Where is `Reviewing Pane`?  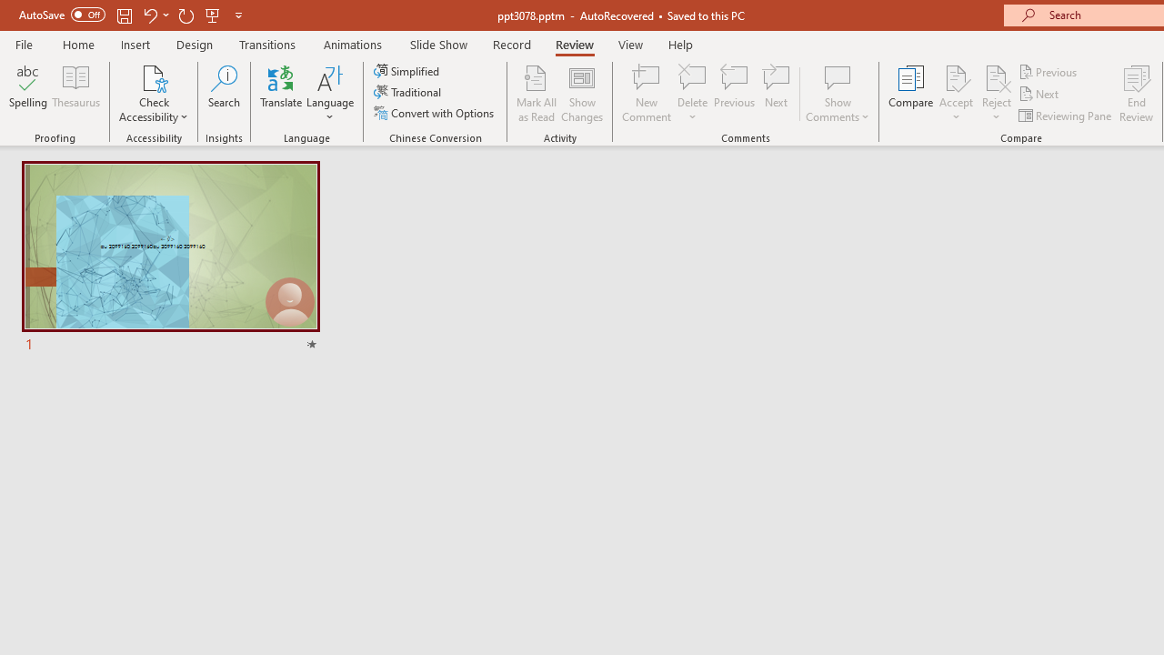 Reviewing Pane is located at coordinates (1066, 115).